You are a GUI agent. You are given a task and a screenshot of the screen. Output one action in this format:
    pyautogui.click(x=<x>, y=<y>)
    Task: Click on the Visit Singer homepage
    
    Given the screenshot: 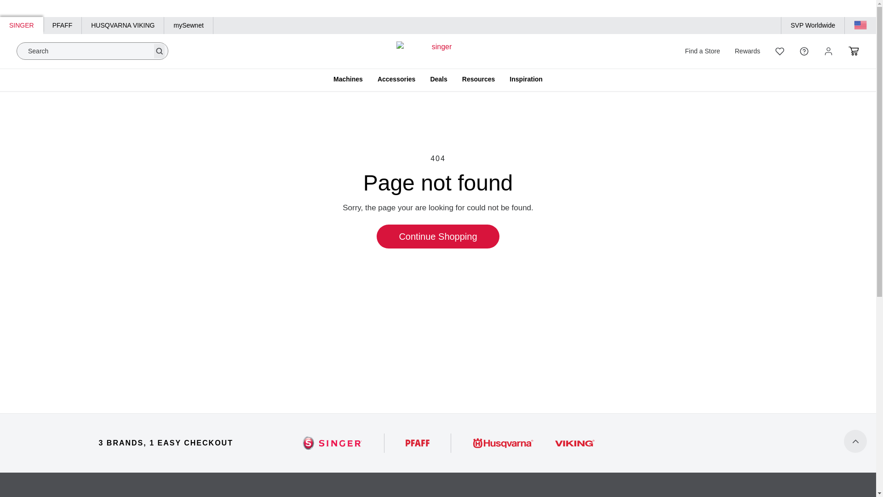 What is the action you would take?
    pyautogui.click(x=22, y=25)
    